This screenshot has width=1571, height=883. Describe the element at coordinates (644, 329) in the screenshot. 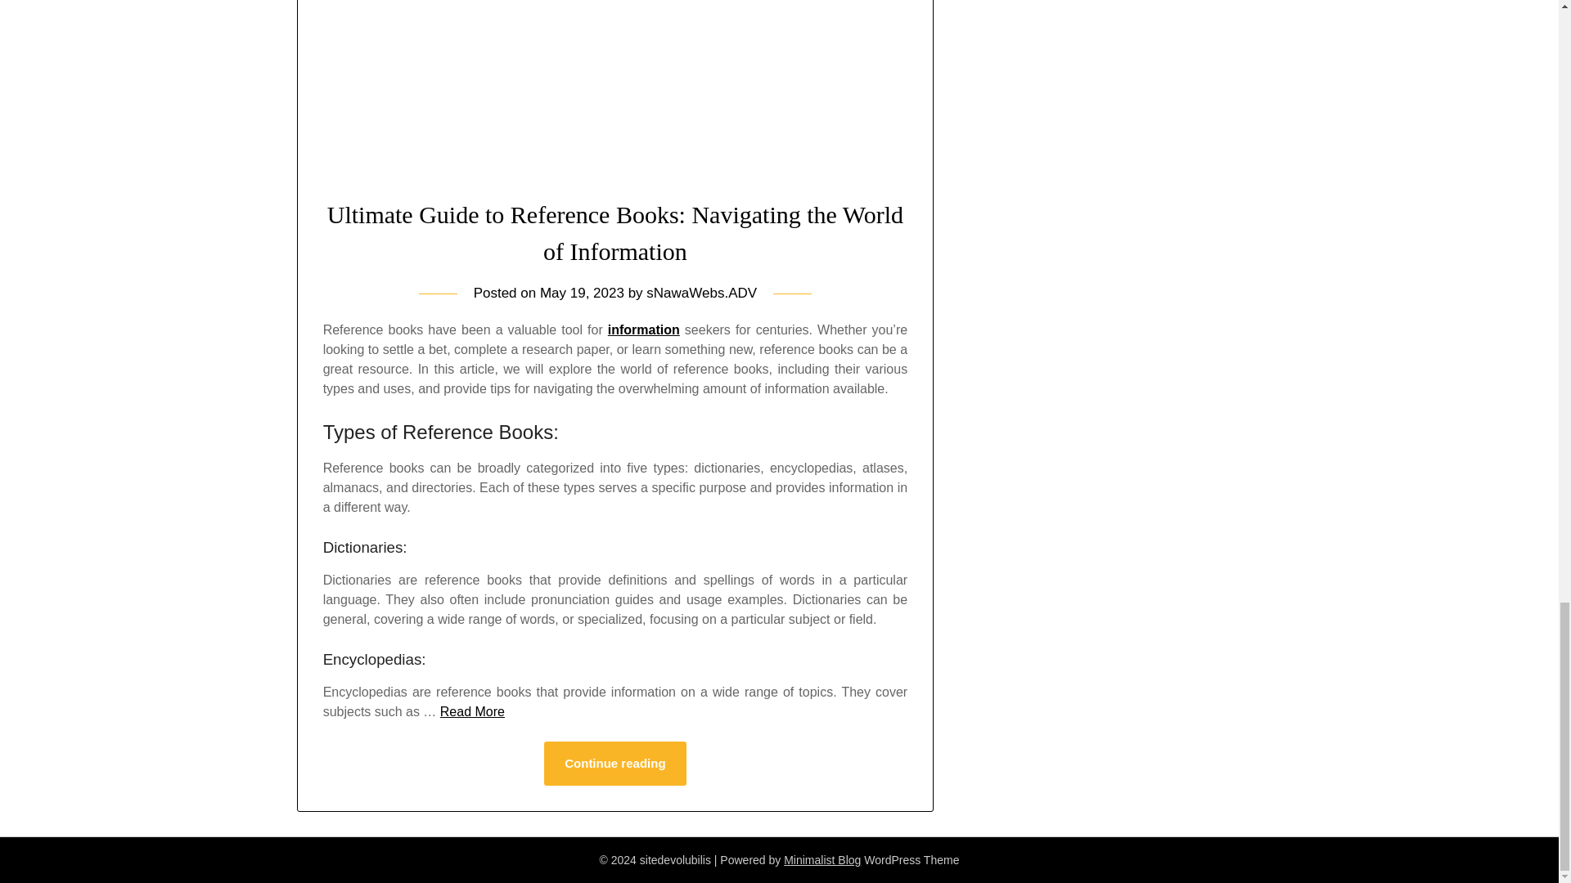

I see `information` at that location.